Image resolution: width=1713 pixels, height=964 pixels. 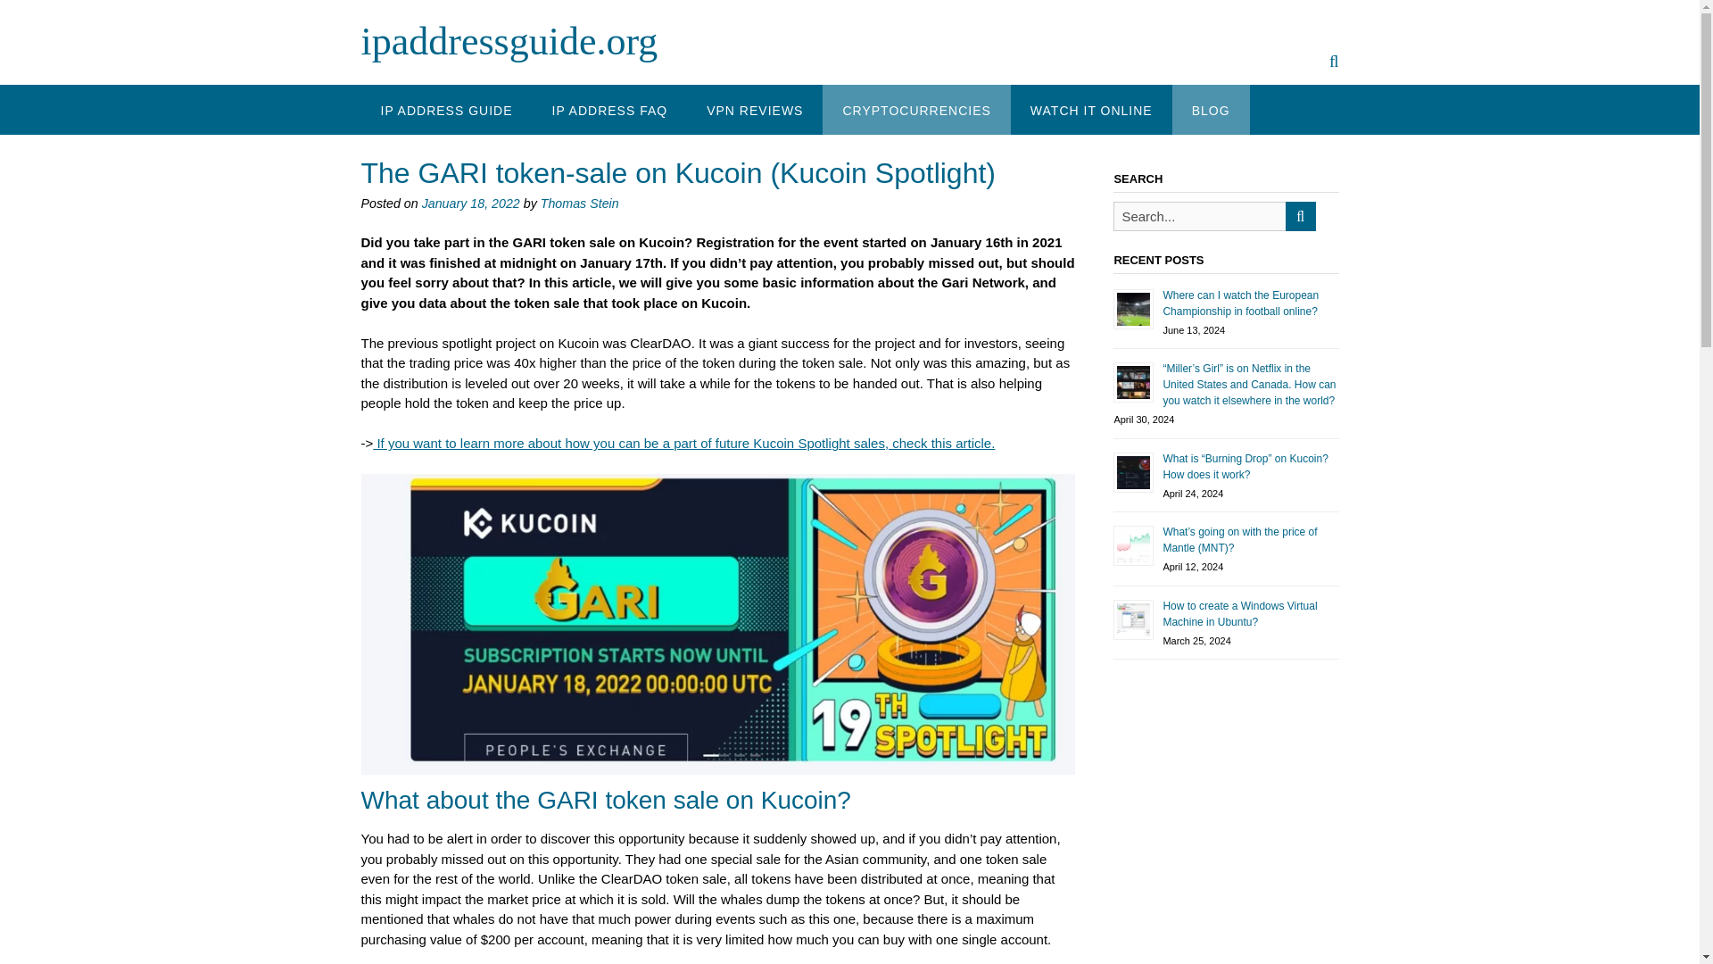 I want to click on IP ADDRESS FAQ, so click(x=610, y=109).